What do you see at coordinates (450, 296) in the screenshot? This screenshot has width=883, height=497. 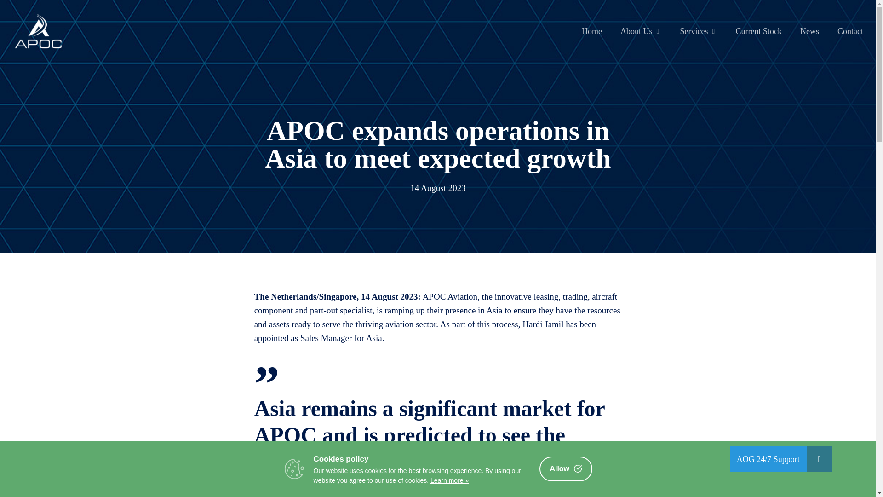 I see `APOC Aviation` at bounding box center [450, 296].